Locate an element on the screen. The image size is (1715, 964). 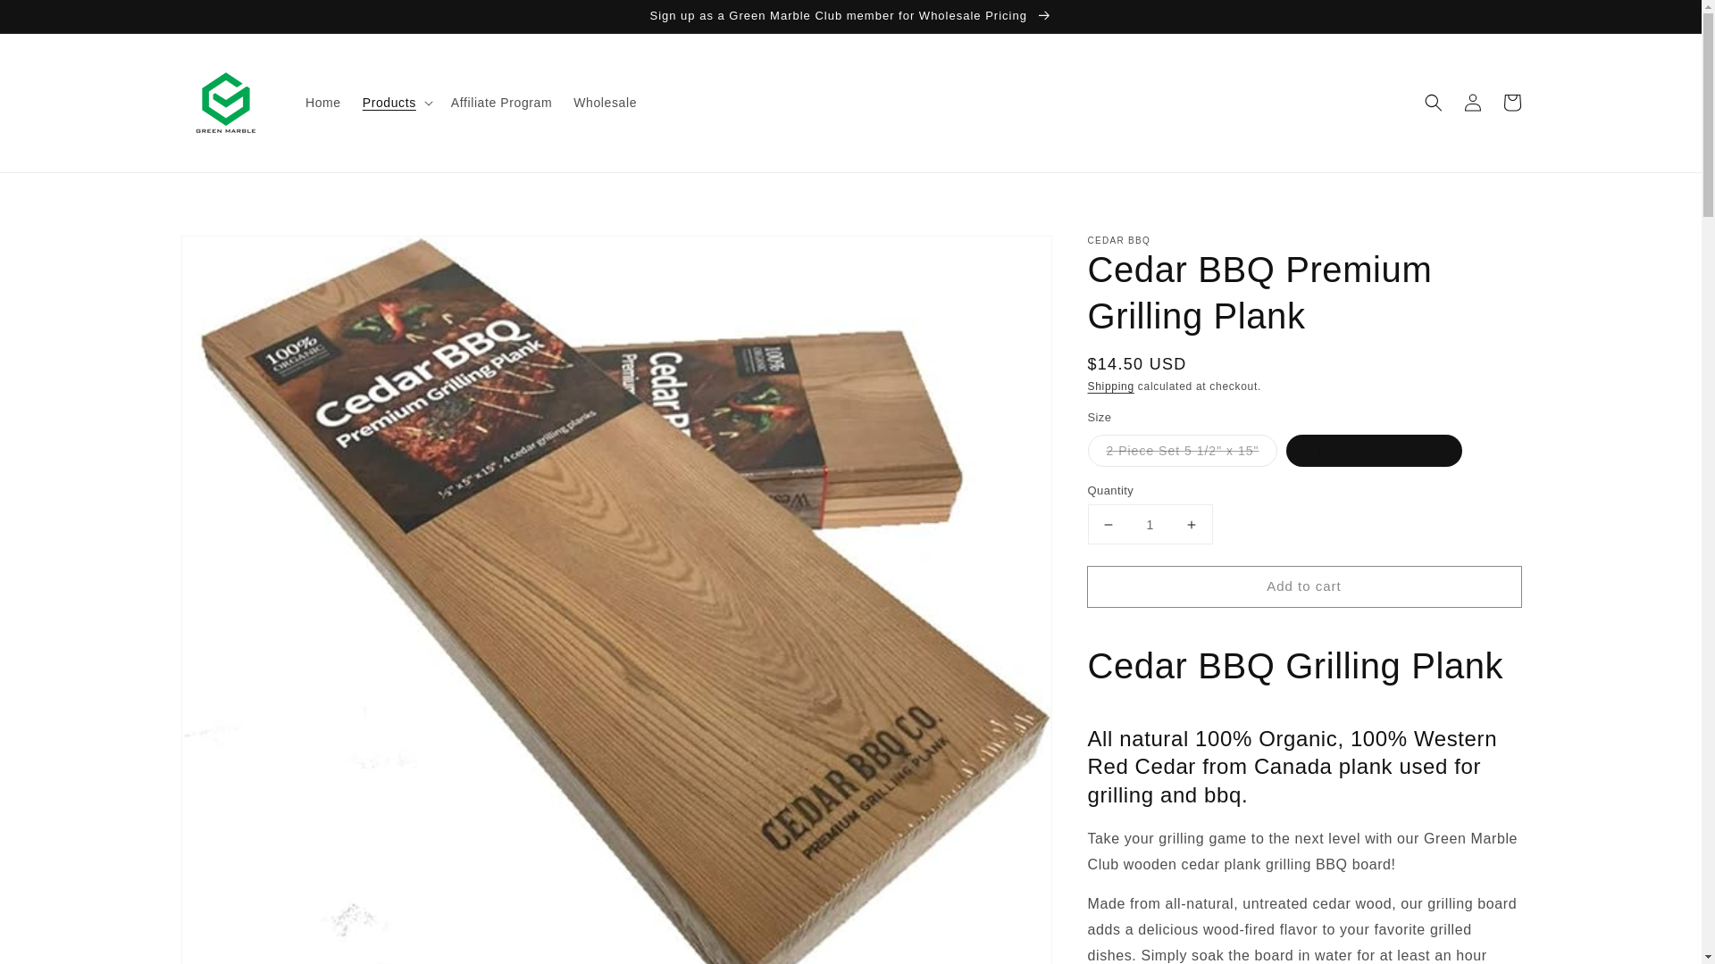
Cart is located at coordinates (1511, 102).